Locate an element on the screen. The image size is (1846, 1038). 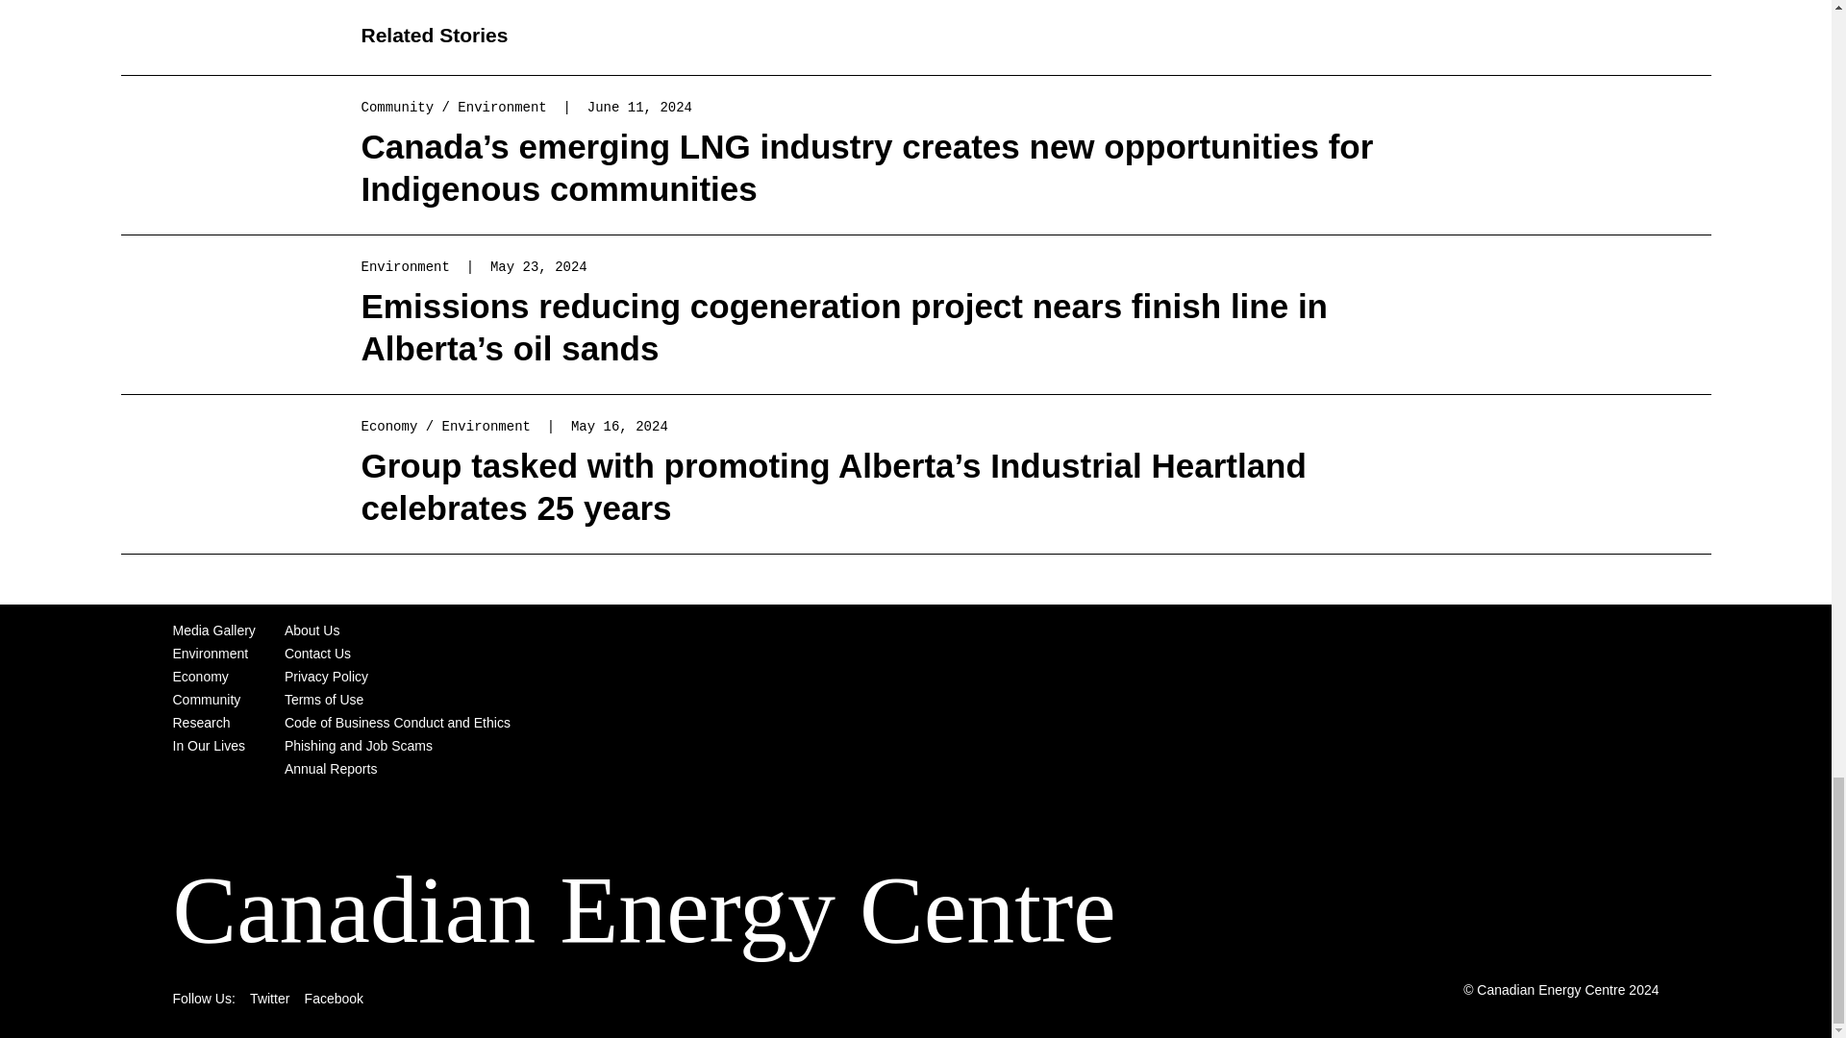
Environment is located at coordinates (502, 107).